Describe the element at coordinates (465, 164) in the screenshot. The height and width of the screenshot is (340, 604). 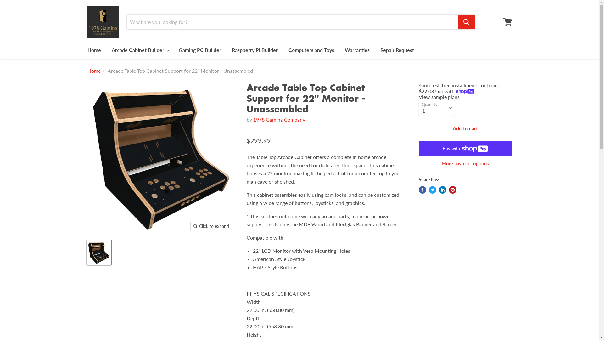
I see `More payment options` at that location.